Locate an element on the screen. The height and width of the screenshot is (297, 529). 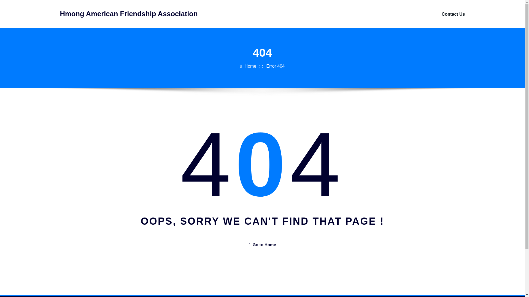
Home is located at coordinates (250, 66).